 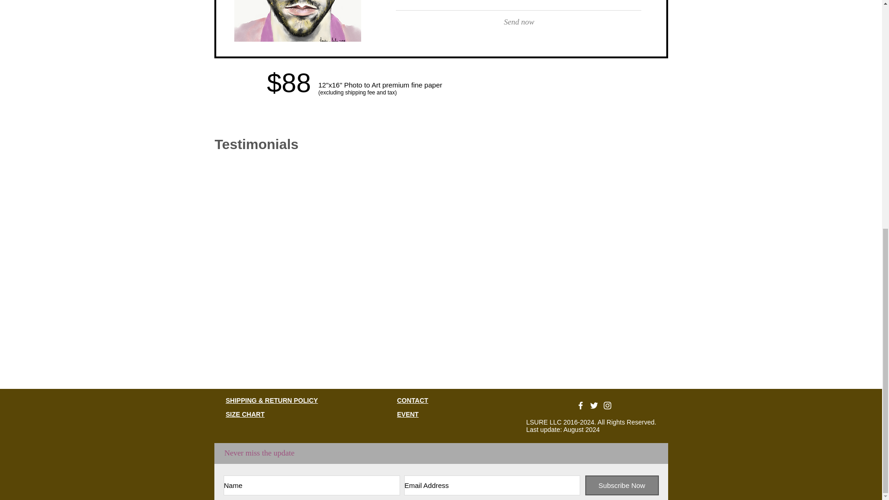 I want to click on Subscribe Now, so click(x=621, y=485).